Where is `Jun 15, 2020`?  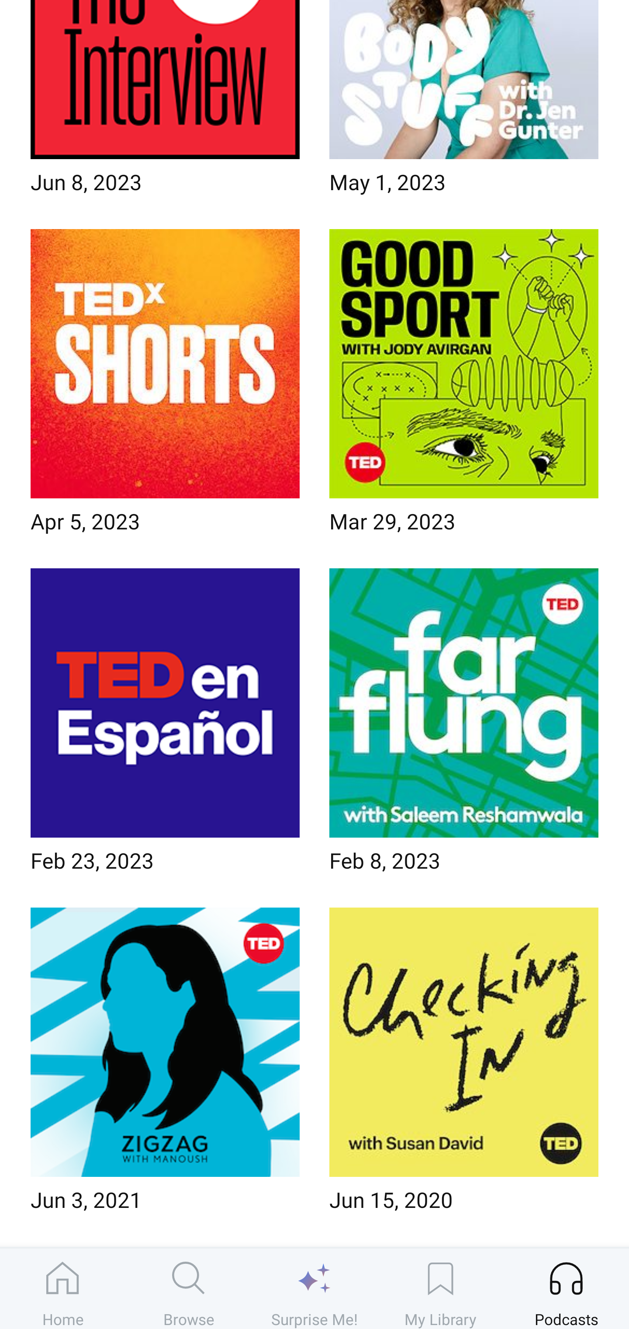
Jun 15, 2020 is located at coordinates (464, 1065).